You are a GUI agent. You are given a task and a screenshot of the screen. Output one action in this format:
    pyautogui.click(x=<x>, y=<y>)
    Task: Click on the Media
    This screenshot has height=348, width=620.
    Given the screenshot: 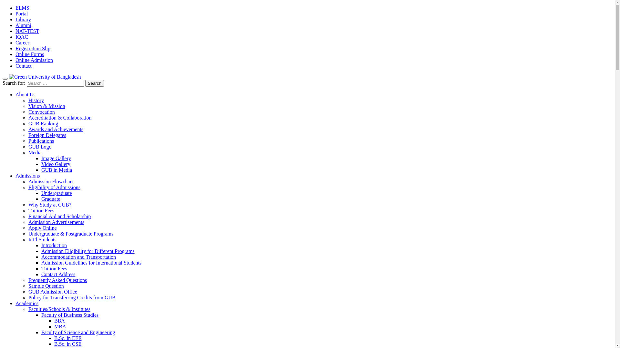 What is the action you would take?
    pyautogui.click(x=35, y=153)
    